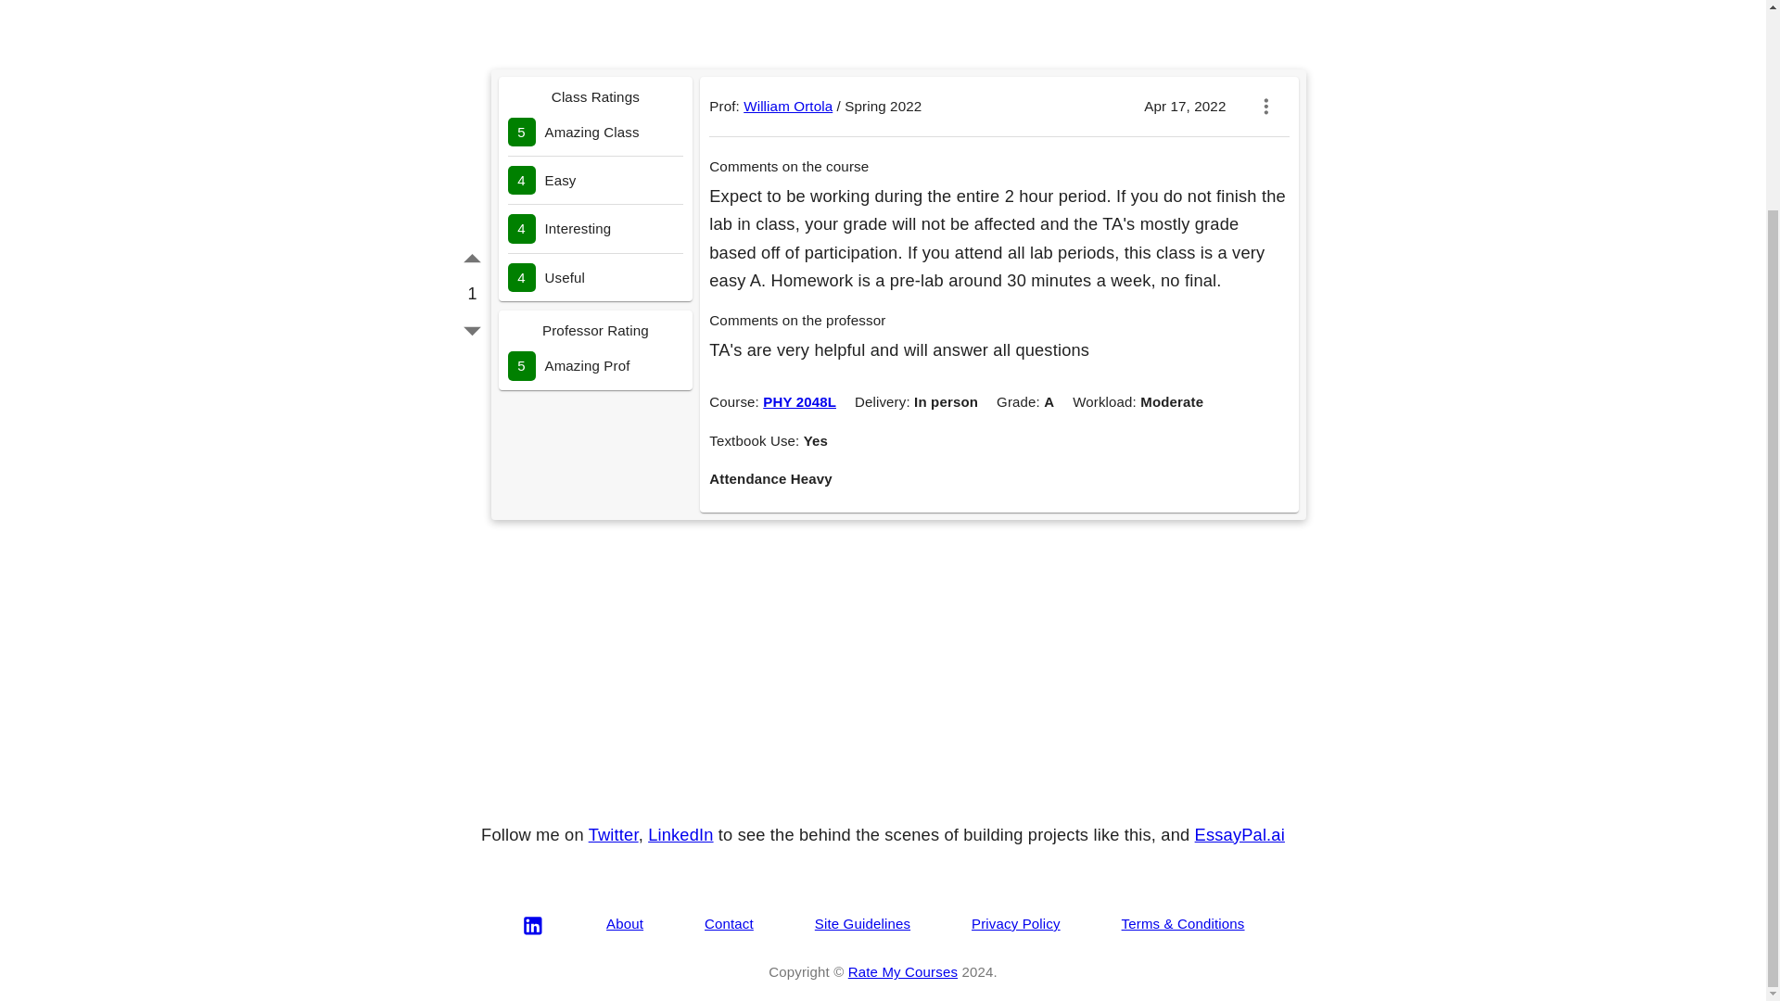  I want to click on Rate My Courses, so click(903, 971).